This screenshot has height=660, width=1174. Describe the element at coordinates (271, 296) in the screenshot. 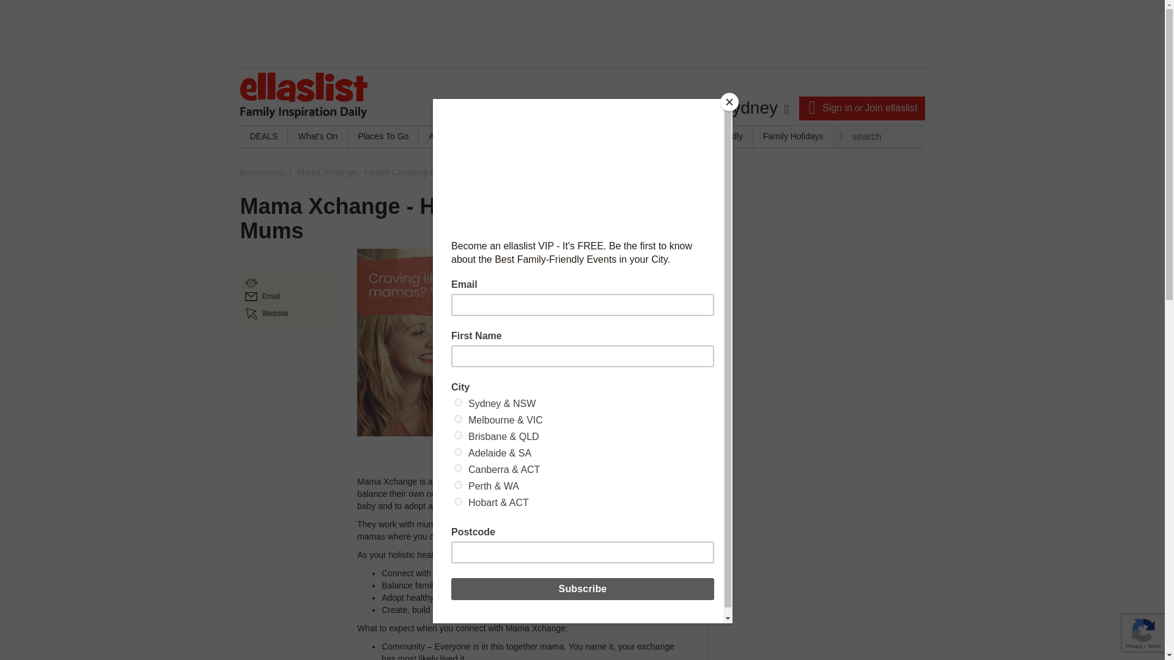

I see `Email` at that location.